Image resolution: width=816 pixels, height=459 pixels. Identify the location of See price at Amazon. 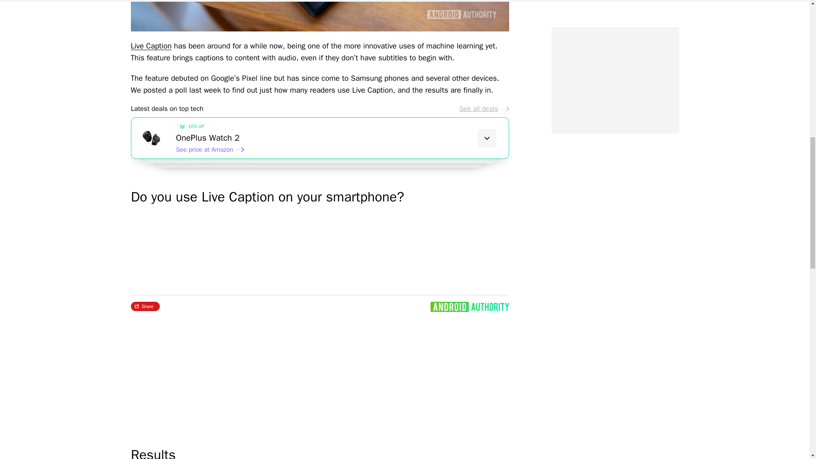
(229, 163).